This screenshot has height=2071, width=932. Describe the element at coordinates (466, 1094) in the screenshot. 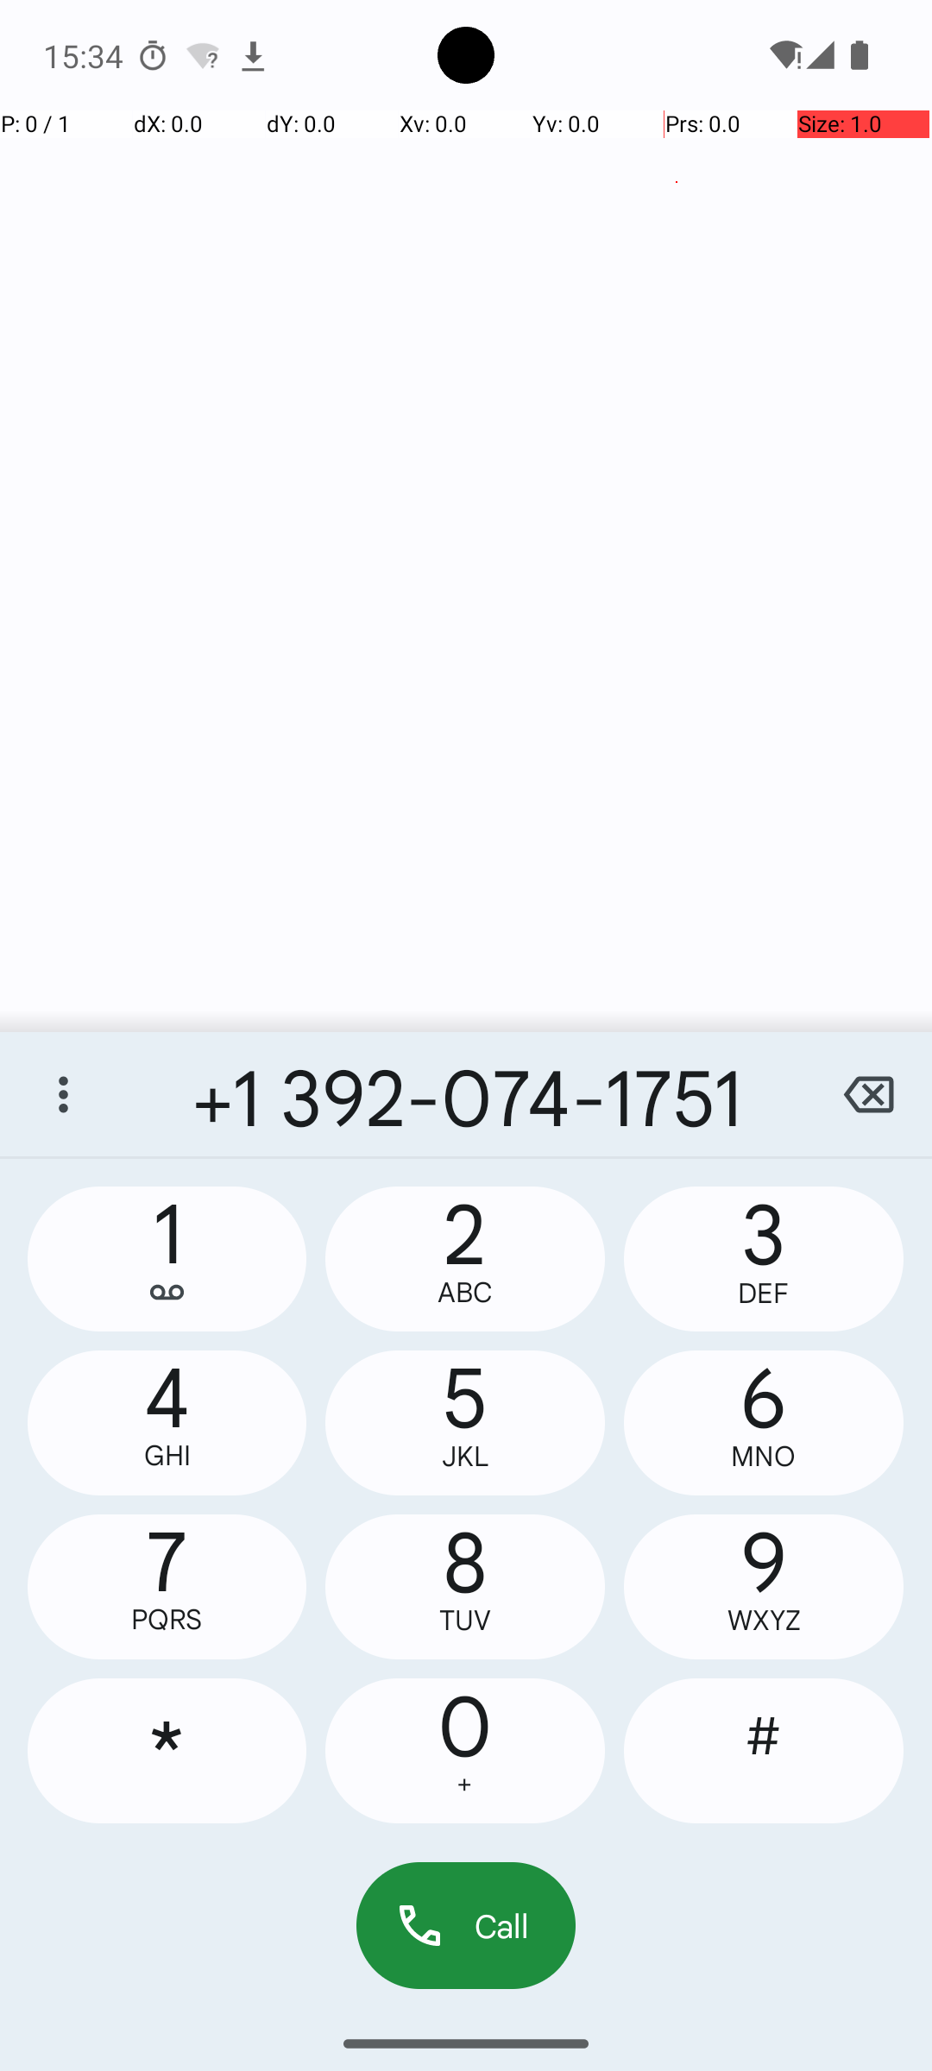

I see `+1 392-074-1751` at that location.